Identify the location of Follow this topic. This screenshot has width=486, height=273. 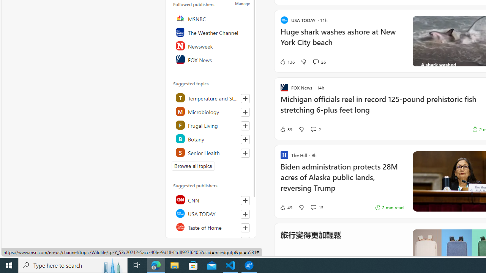
(245, 153).